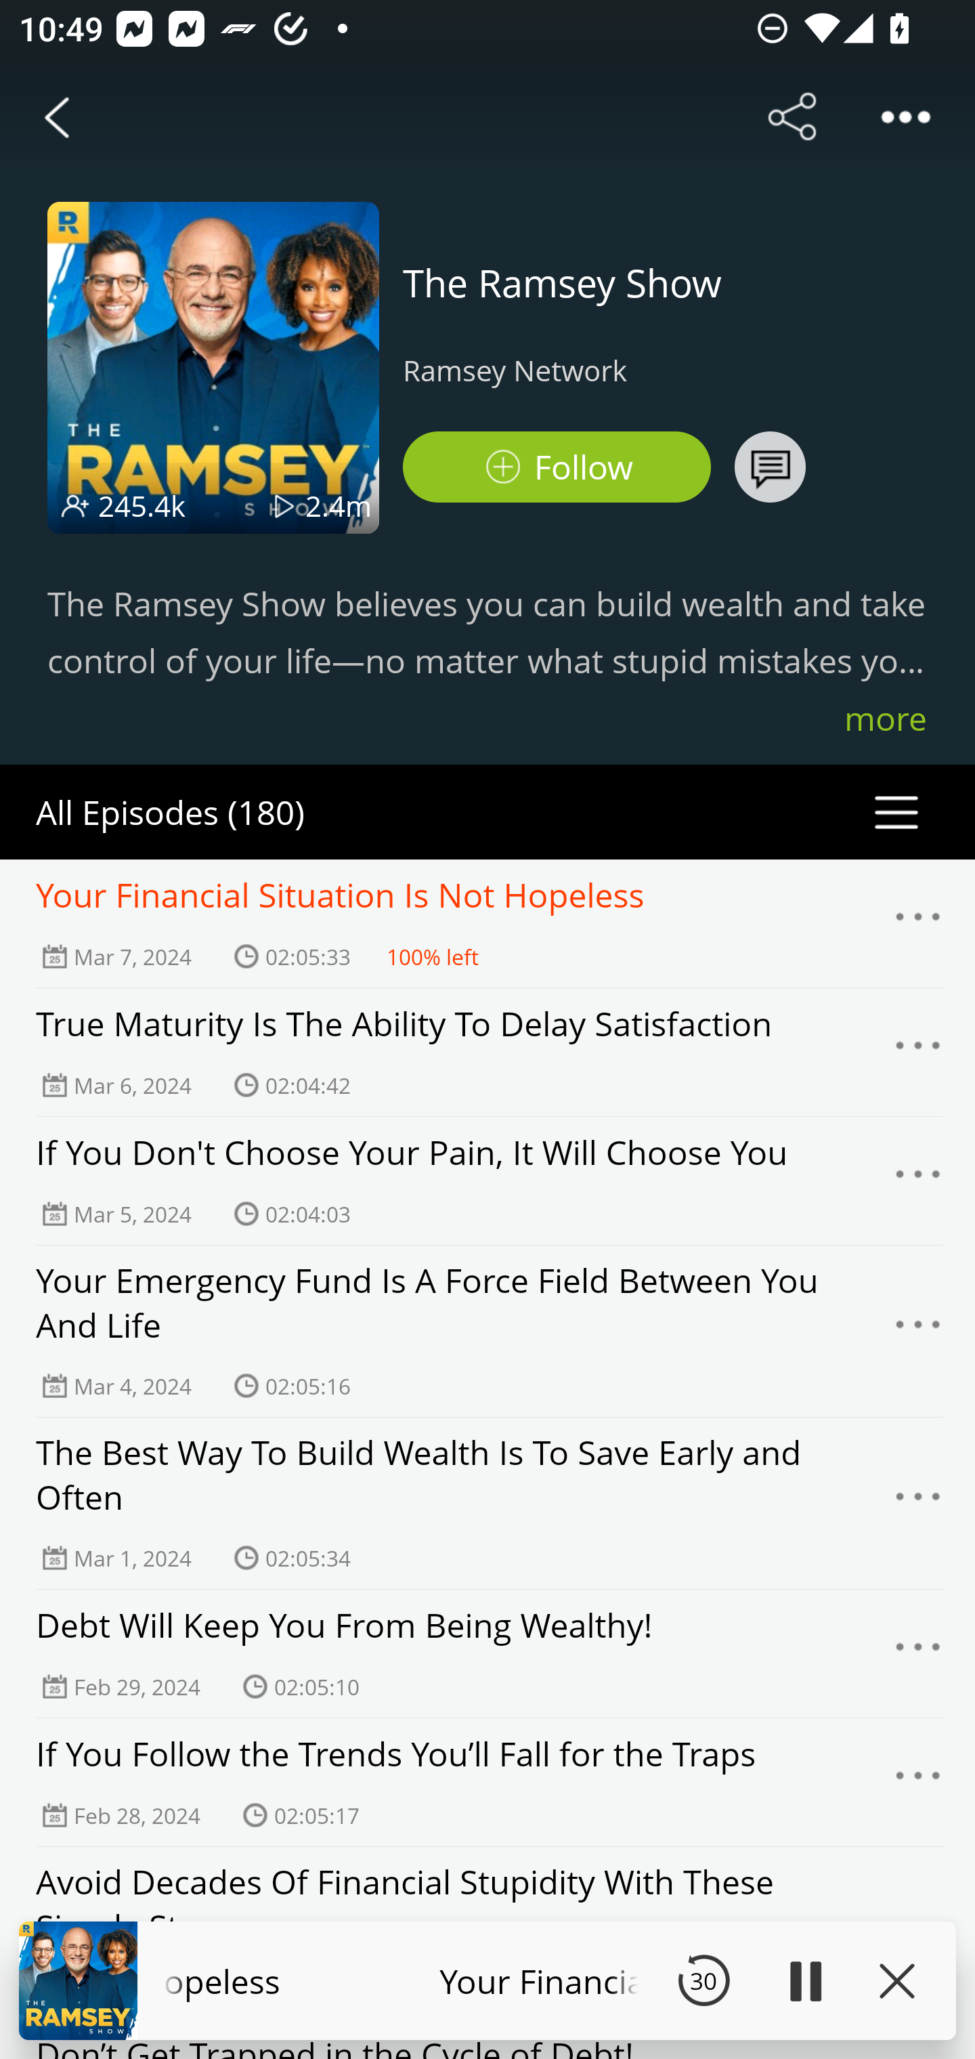 The height and width of the screenshot is (2059, 975). What do you see at coordinates (703, 1980) in the screenshot?
I see `30 Seek Backward` at bounding box center [703, 1980].